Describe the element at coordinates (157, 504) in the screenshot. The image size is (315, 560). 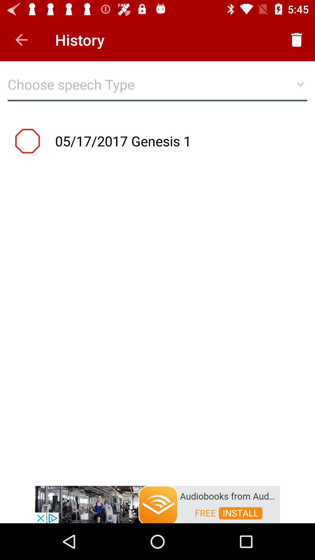
I see `go to audiobooks app` at that location.